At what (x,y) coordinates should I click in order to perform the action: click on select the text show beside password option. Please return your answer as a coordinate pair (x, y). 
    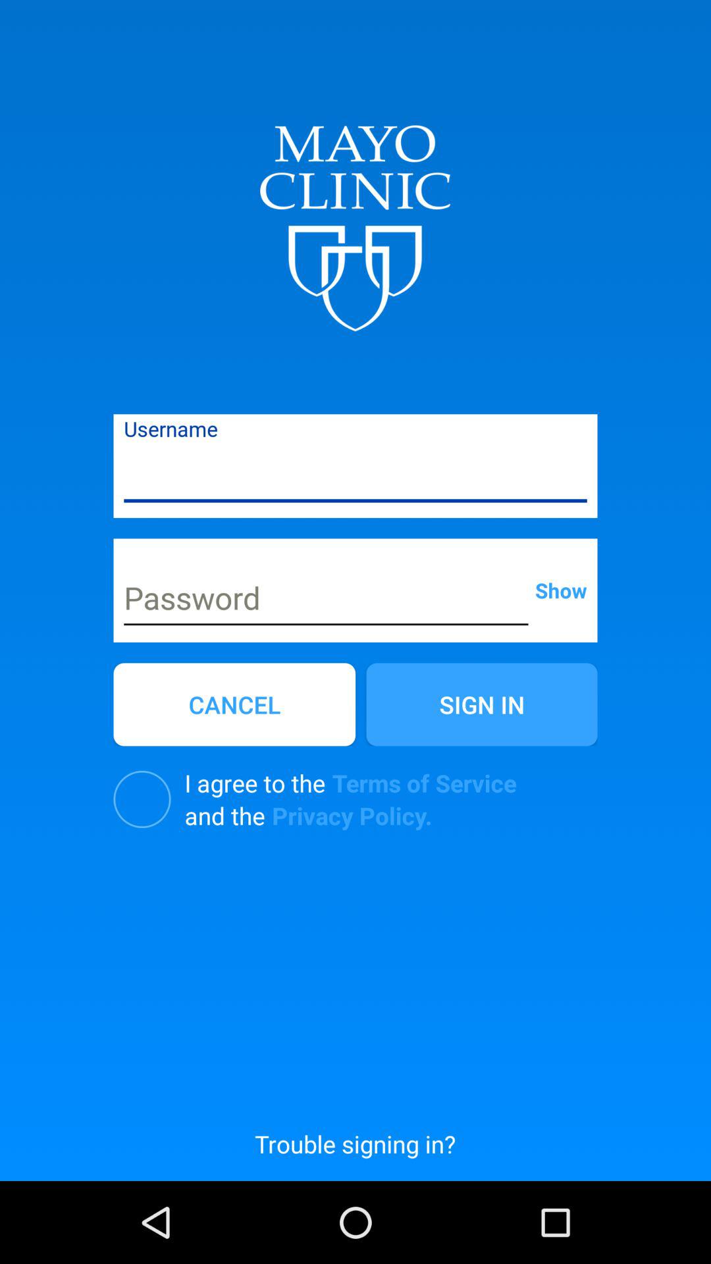
    Looking at the image, I should click on (561, 590).